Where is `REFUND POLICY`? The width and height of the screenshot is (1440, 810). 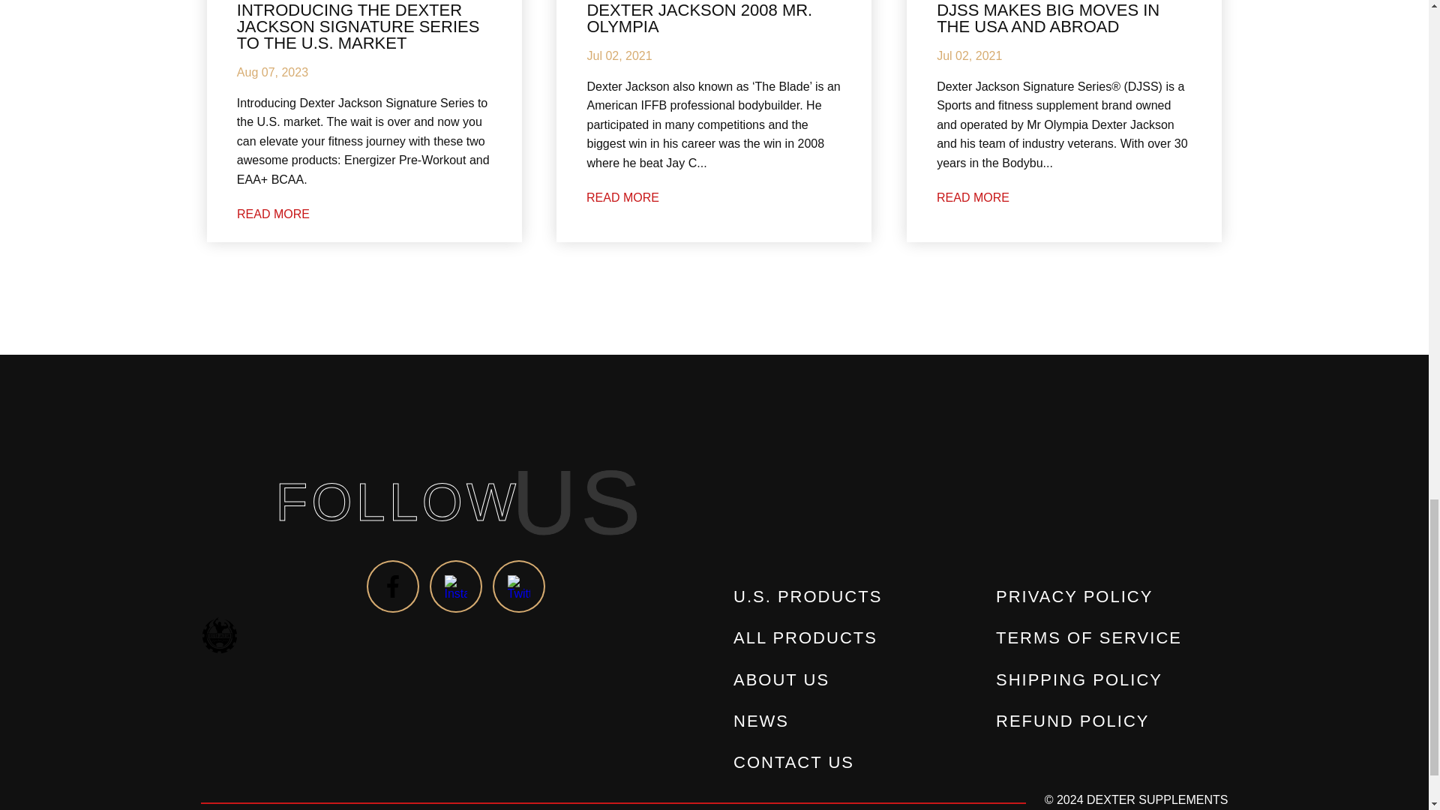
REFUND POLICY is located at coordinates (1072, 720).